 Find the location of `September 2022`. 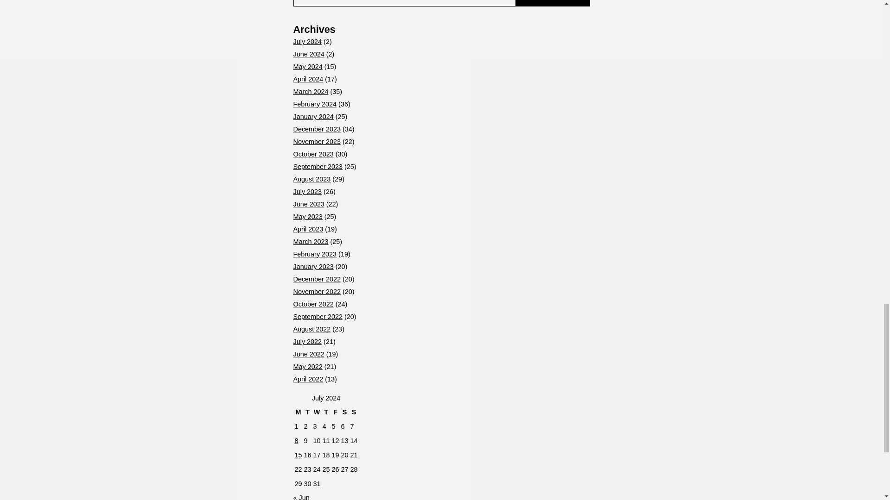

September 2022 is located at coordinates (317, 317).